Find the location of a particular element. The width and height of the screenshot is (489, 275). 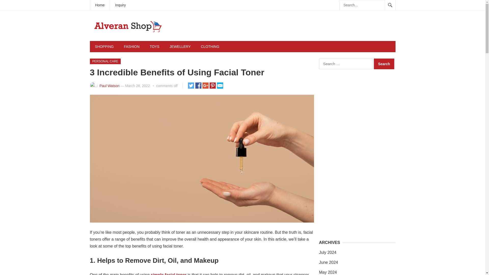

Advertisement is located at coordinates (361, 195).